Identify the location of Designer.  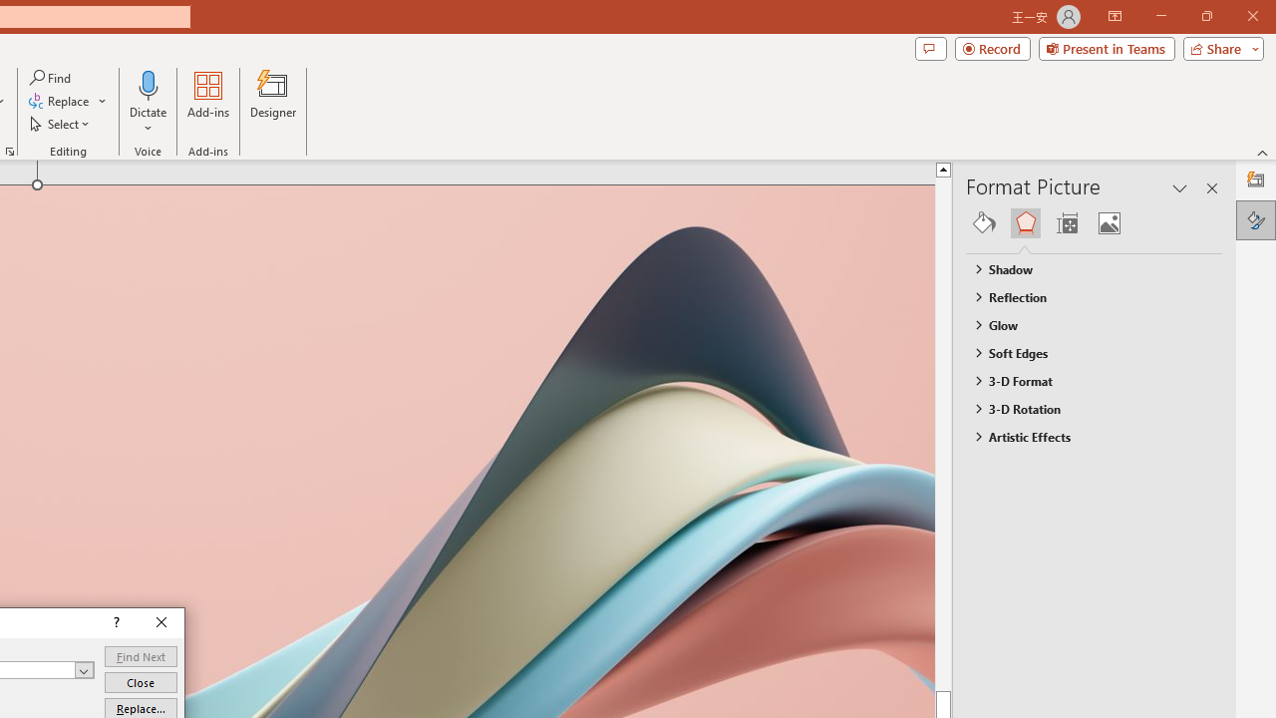
(273, 102).